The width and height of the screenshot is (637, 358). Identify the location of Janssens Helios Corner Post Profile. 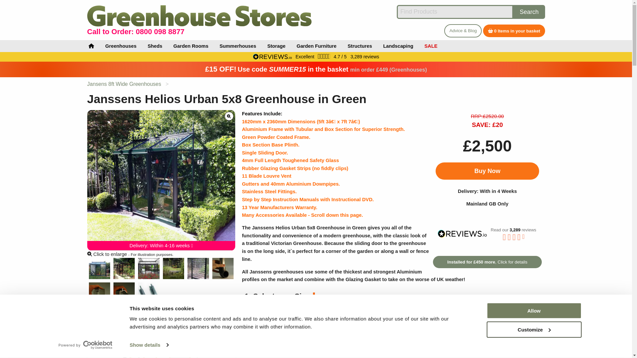
(124, 293).